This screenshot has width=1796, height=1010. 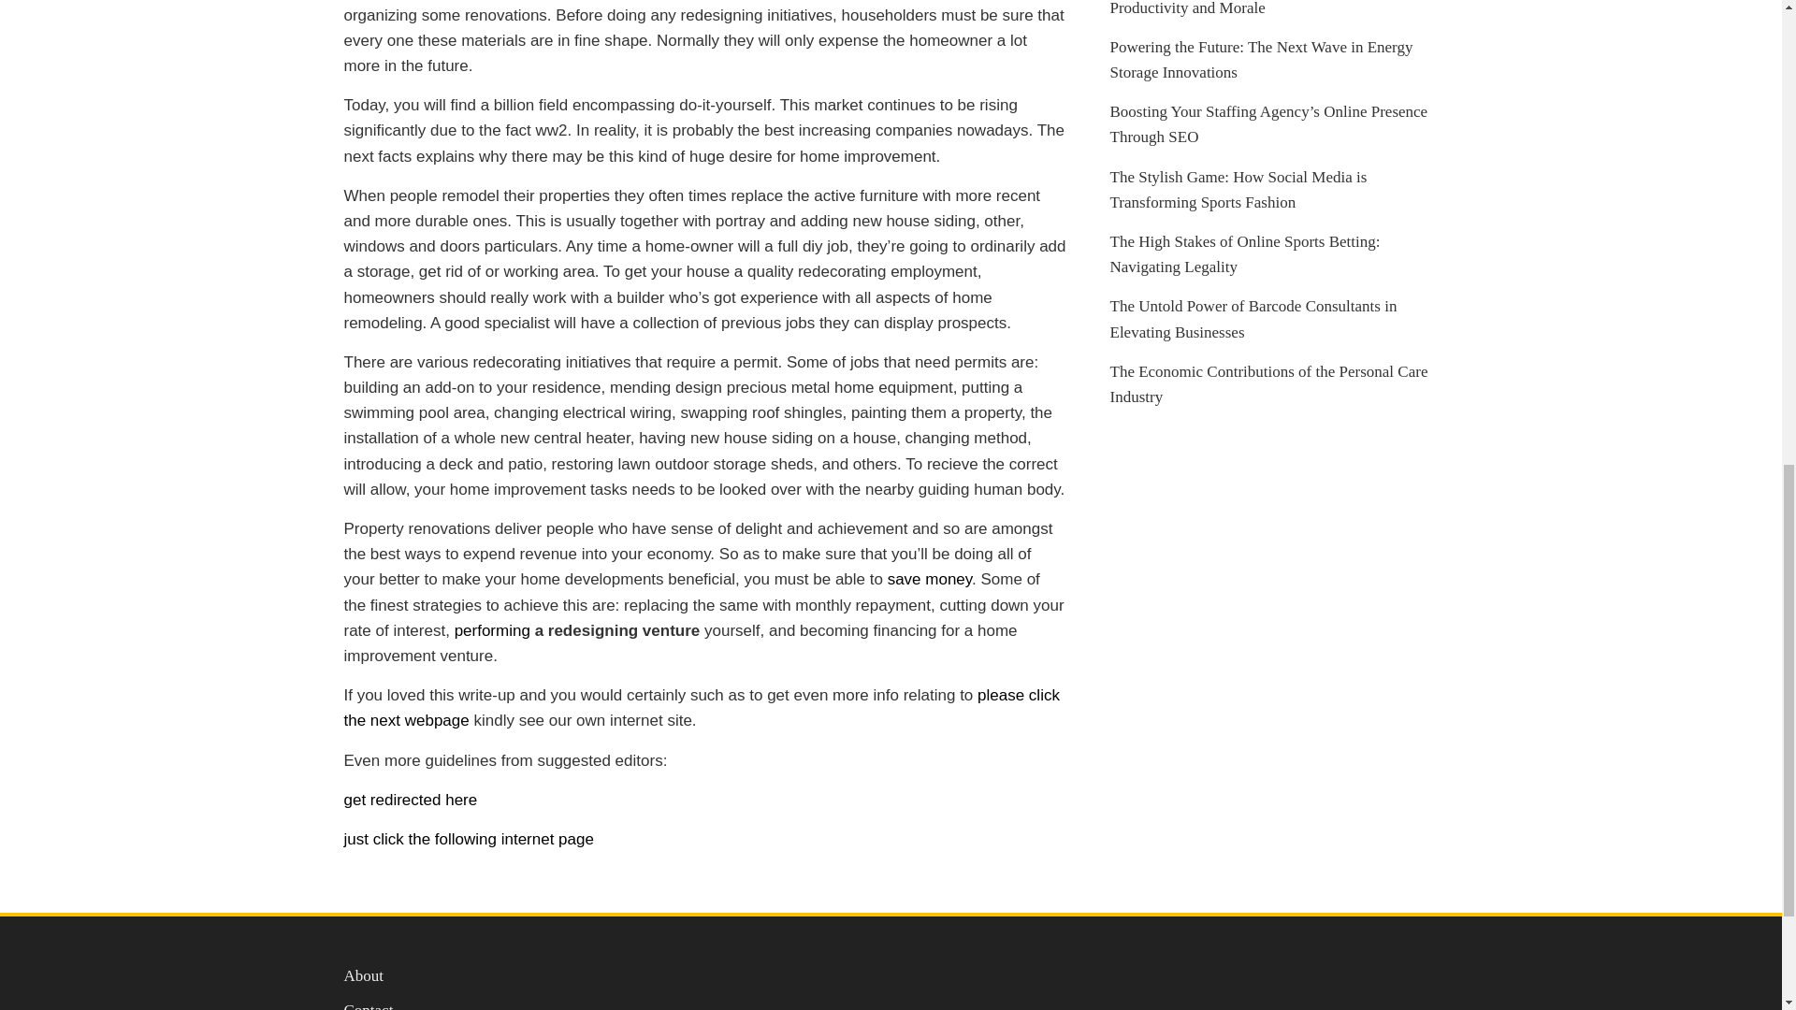 What do you see at coordinates (411, 800) in the screenshot?
I see `get redirected here` at bounding box center [411, 800].